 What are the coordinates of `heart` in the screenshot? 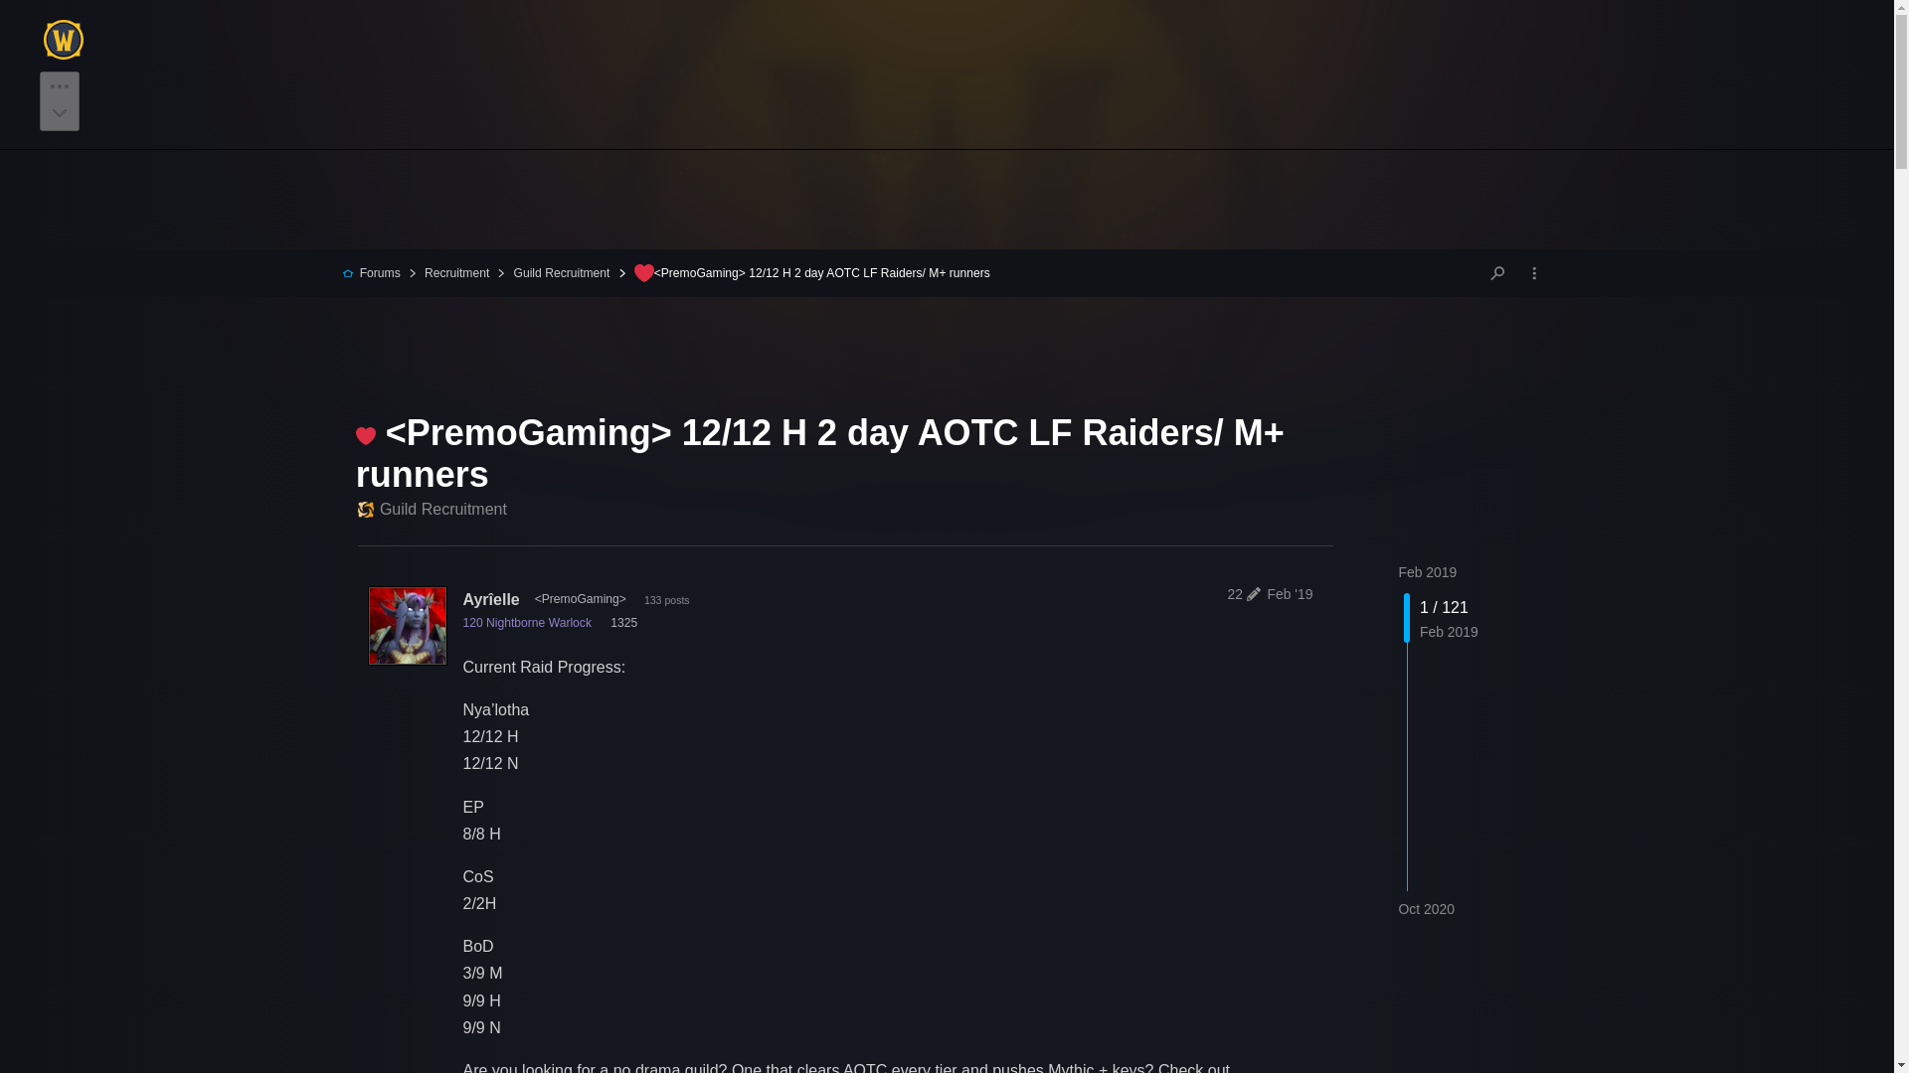 It's located at (644, 272).